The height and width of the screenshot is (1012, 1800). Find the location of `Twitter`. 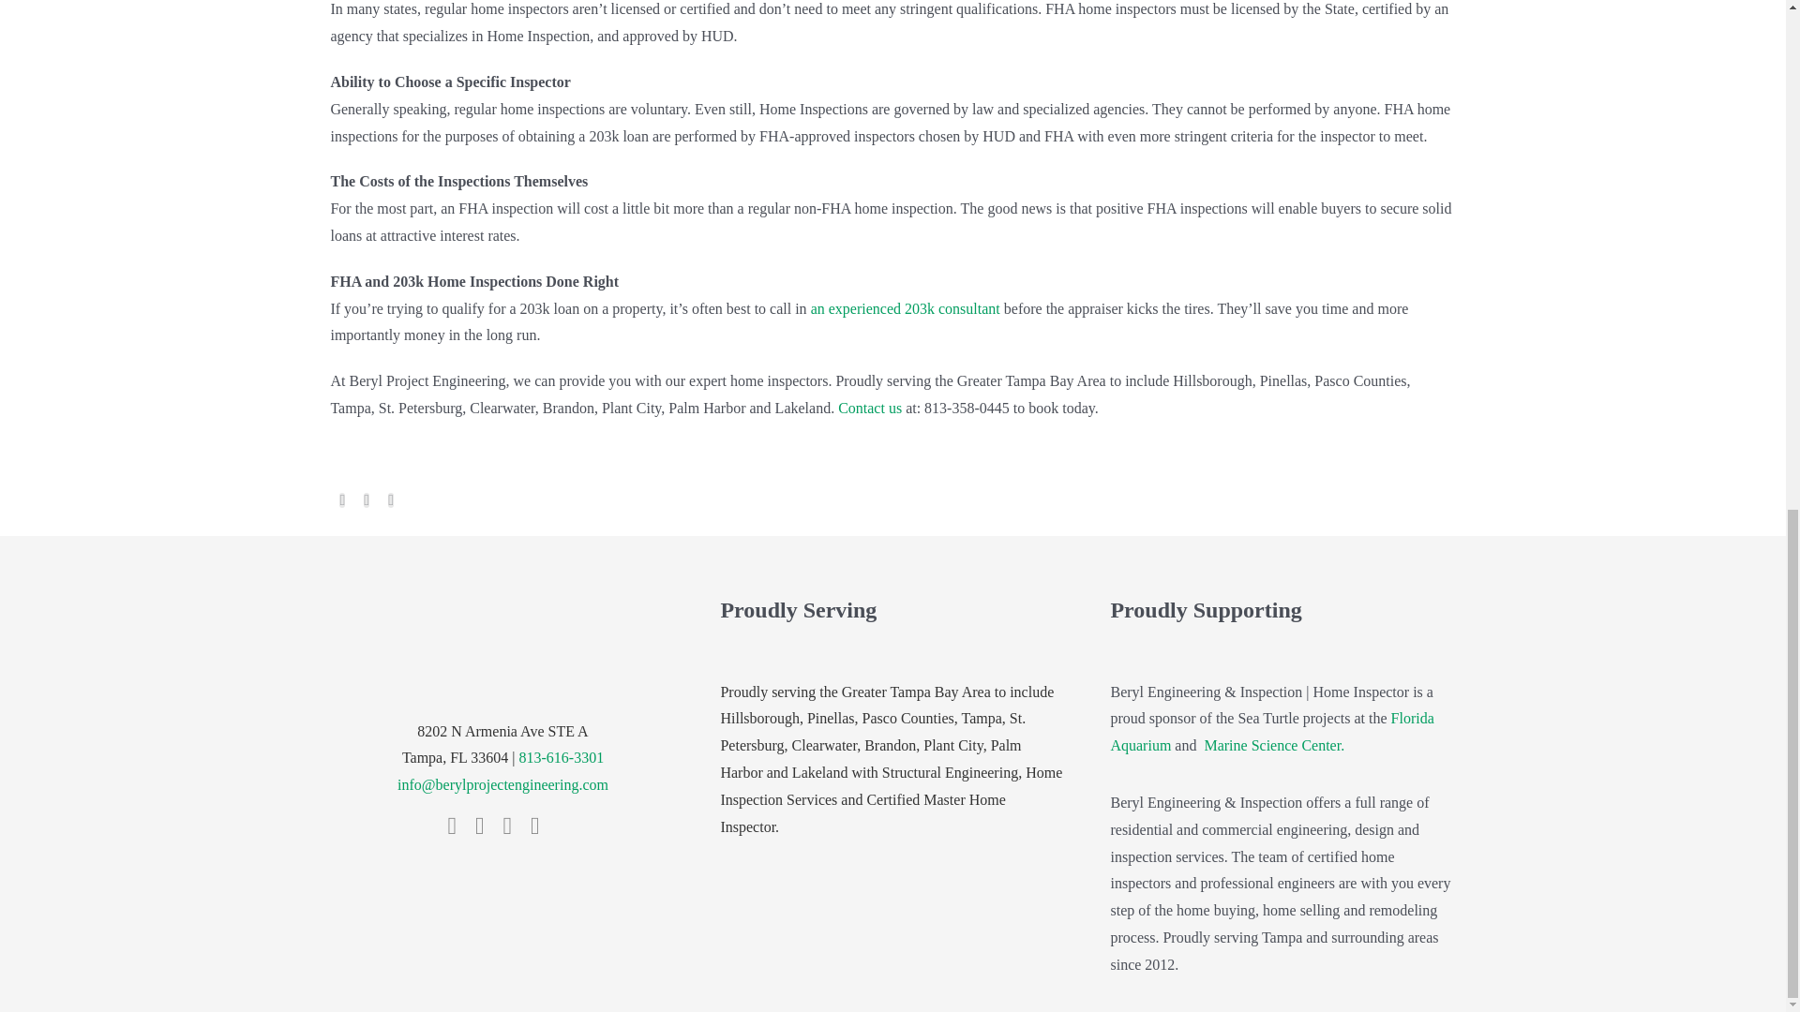

Twitter is located at coordinates (366, 499).